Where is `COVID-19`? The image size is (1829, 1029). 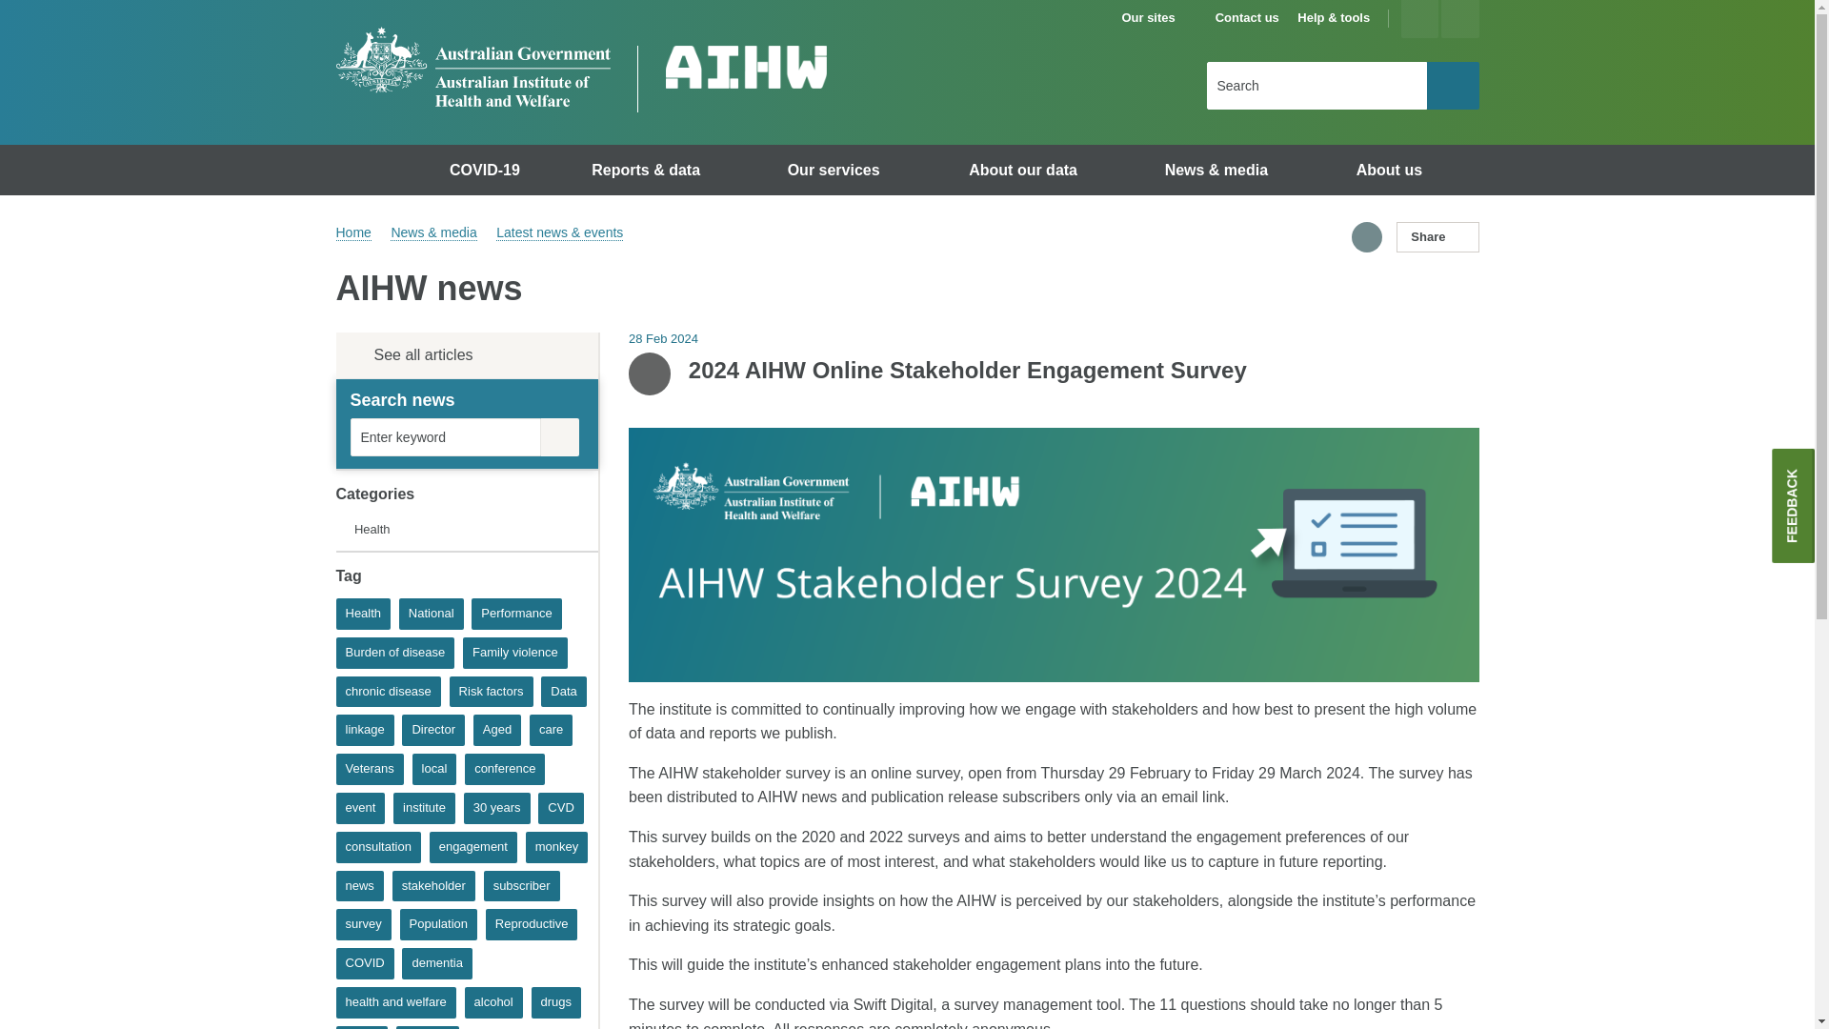
COVID-19 is located at coordinates (488, 170).